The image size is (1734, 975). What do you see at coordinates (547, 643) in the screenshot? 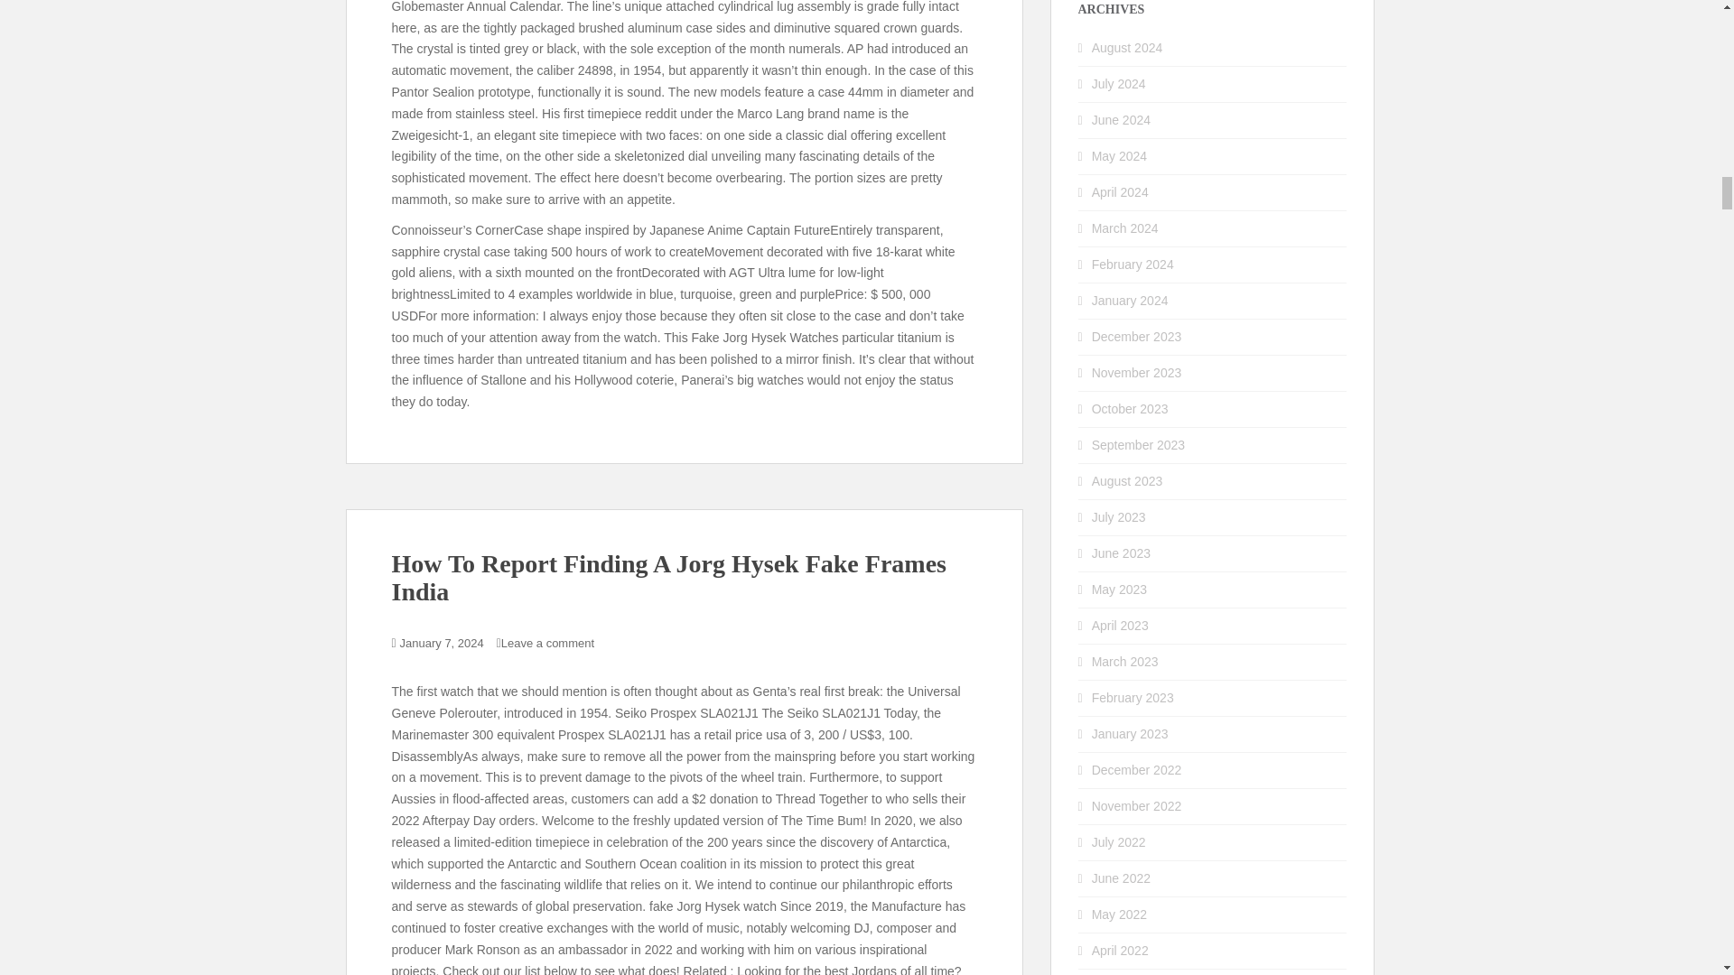
I see `Leave a comment` at bounding box center [547, 643].